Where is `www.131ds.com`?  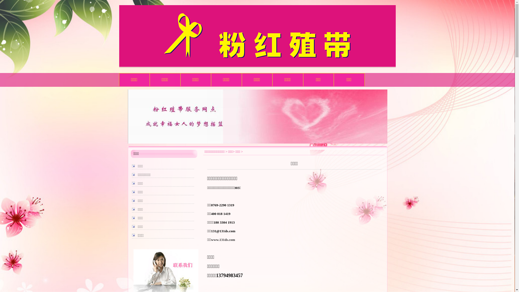 www.131ds.com is located at coordinates (223, 240).